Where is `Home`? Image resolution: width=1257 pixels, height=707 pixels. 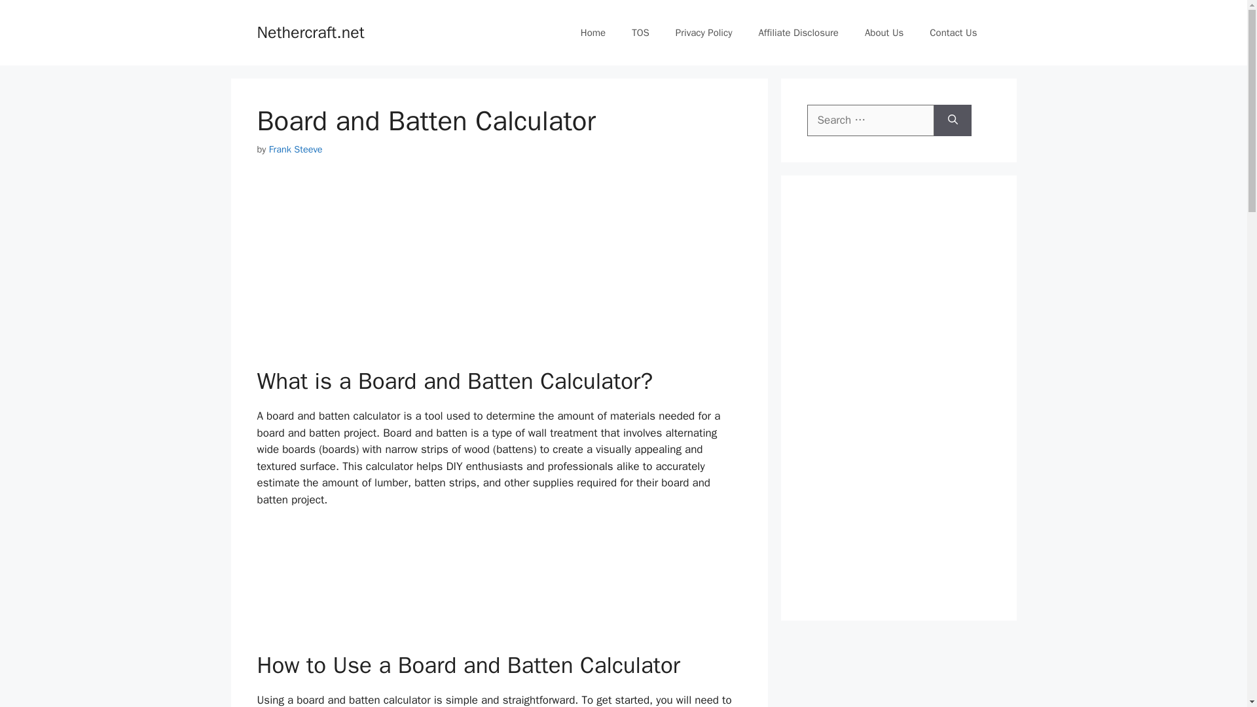
Home is located at coordinates (593, 33).